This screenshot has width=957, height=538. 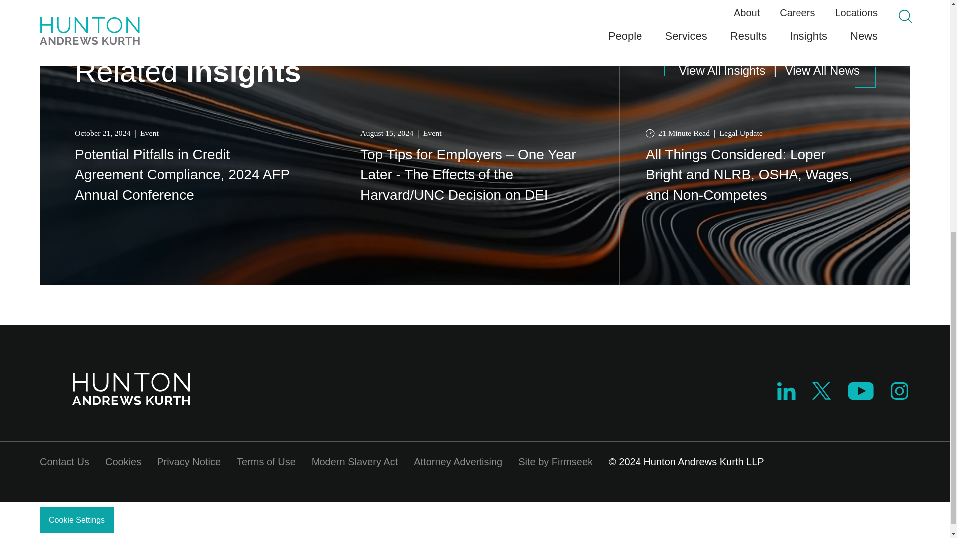 I want to click on Linkedin, so click(x=786, y=391).